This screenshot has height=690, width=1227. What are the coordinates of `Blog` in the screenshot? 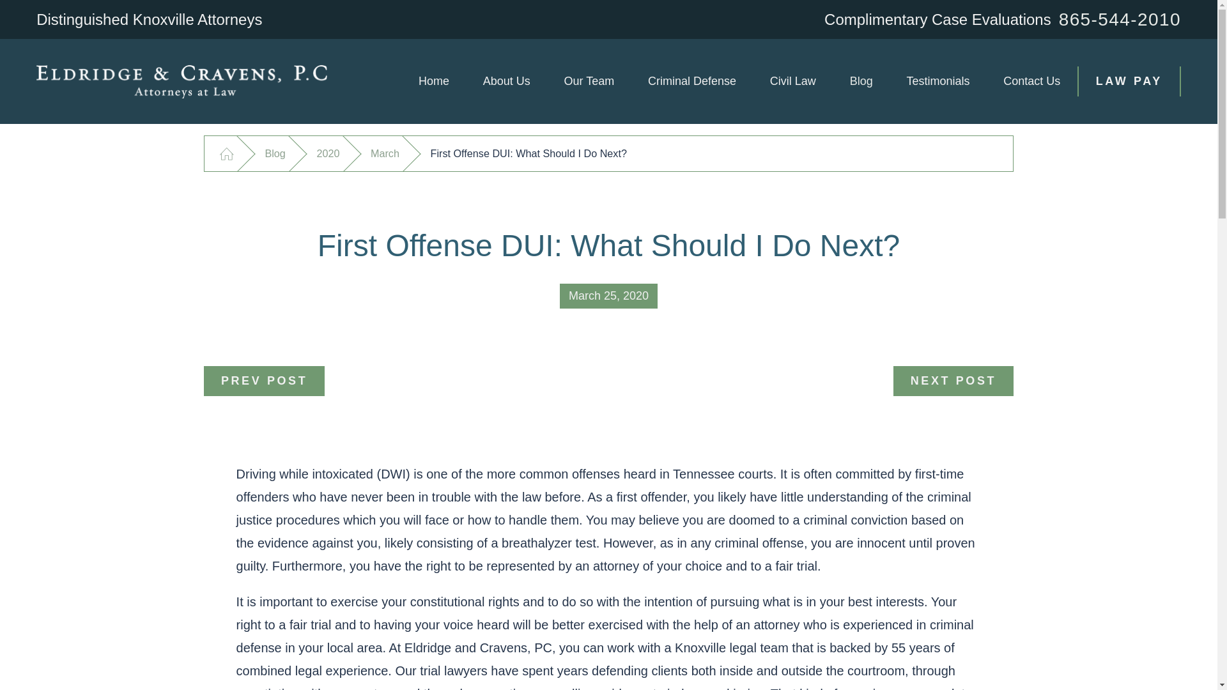 It's located at (275, 153).